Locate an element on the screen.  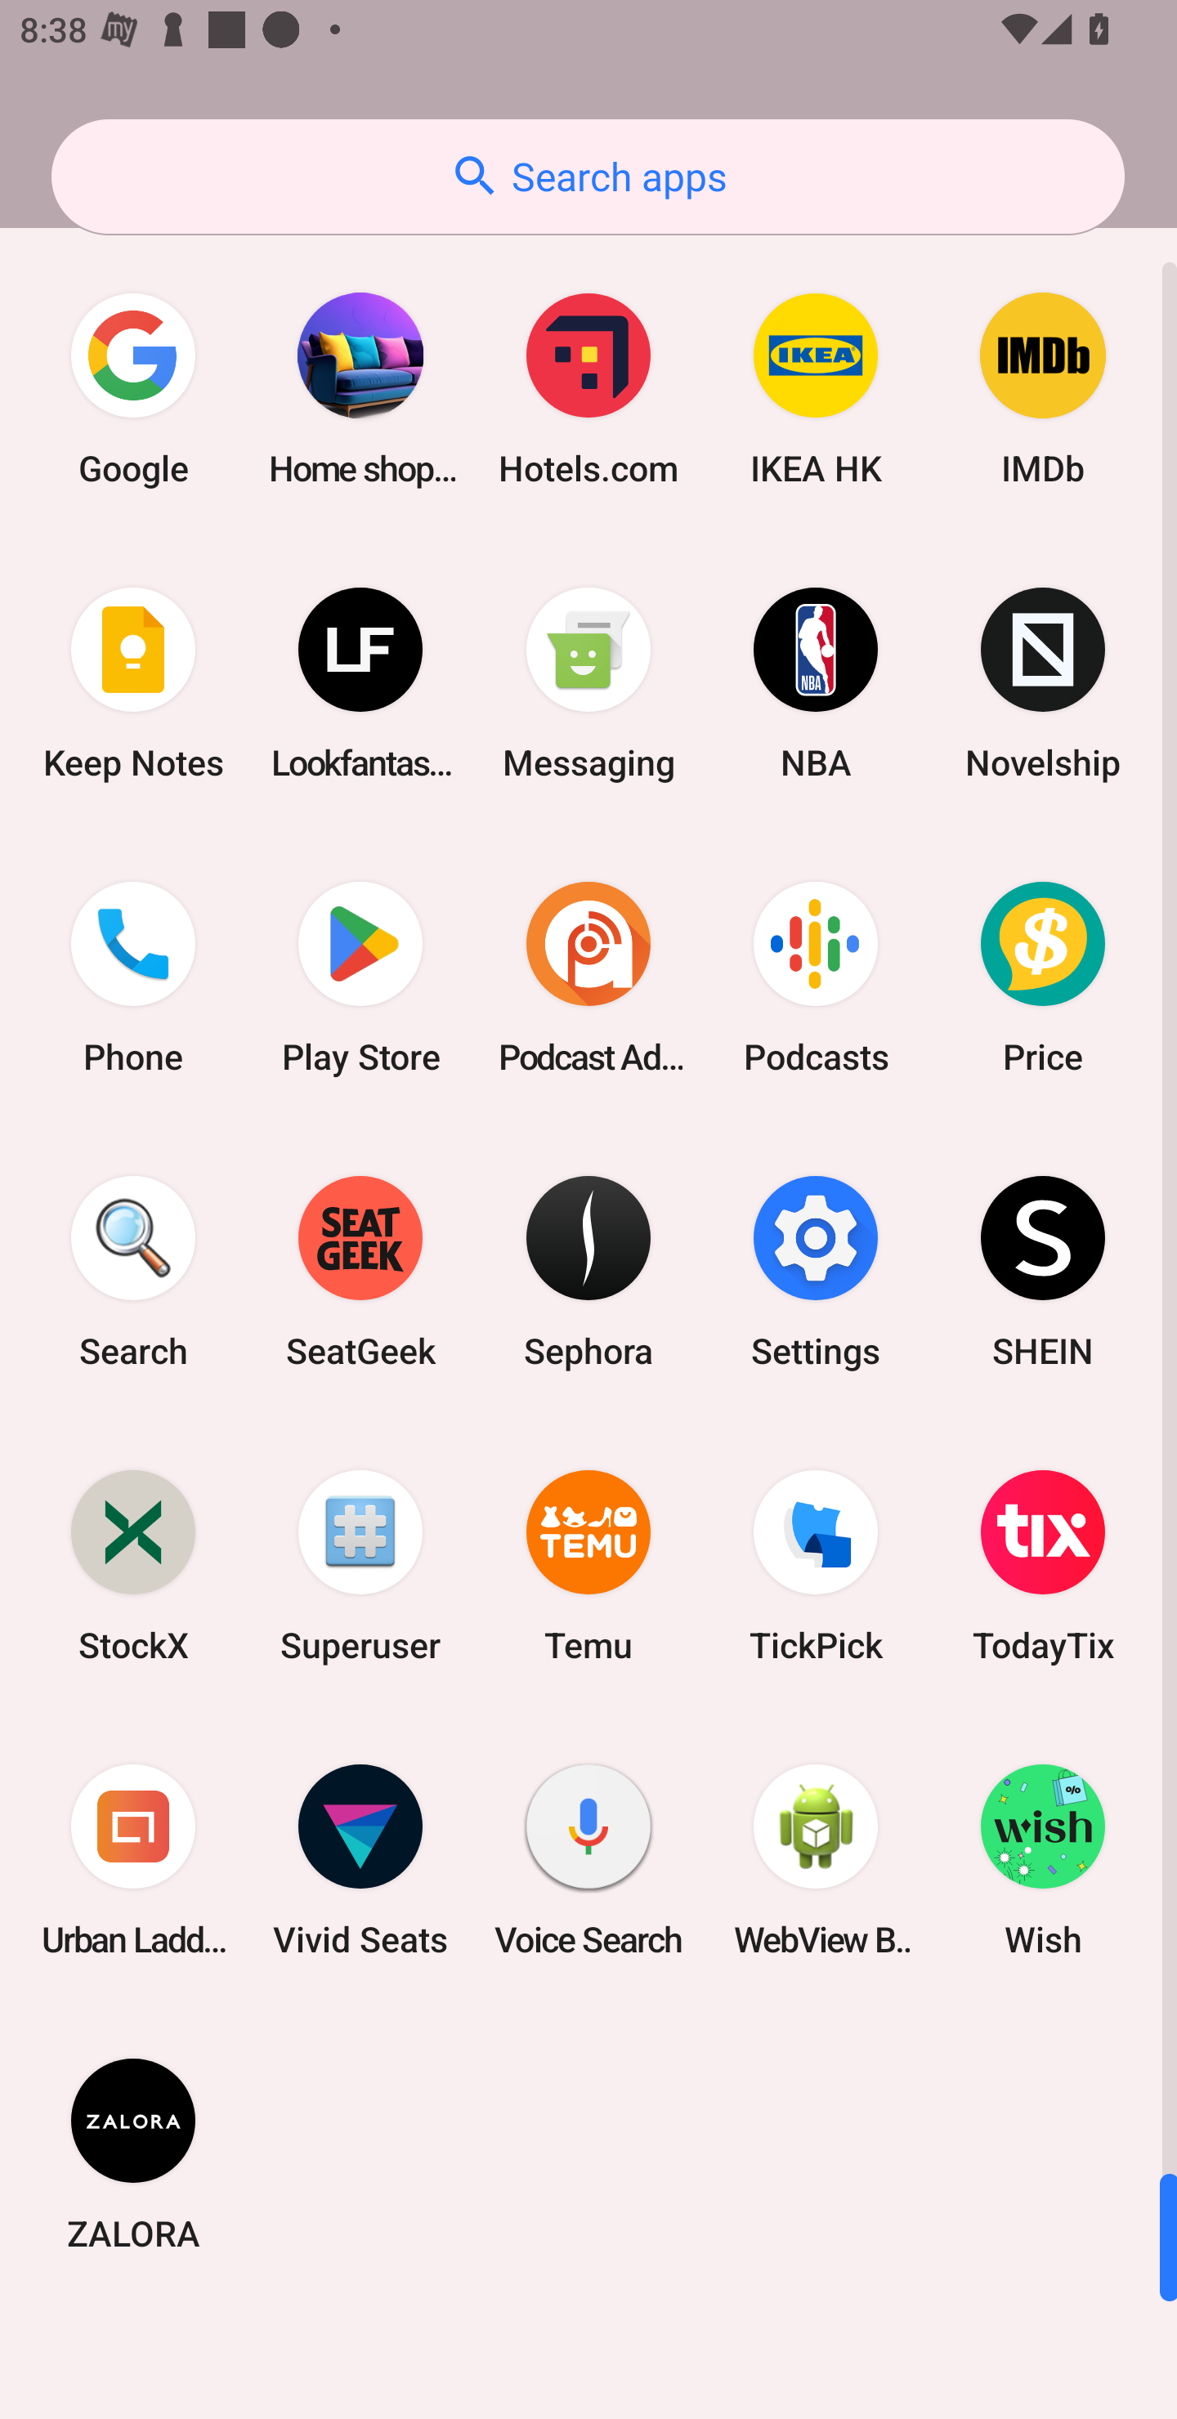
Novelship is located at coordinates (1043, 683).